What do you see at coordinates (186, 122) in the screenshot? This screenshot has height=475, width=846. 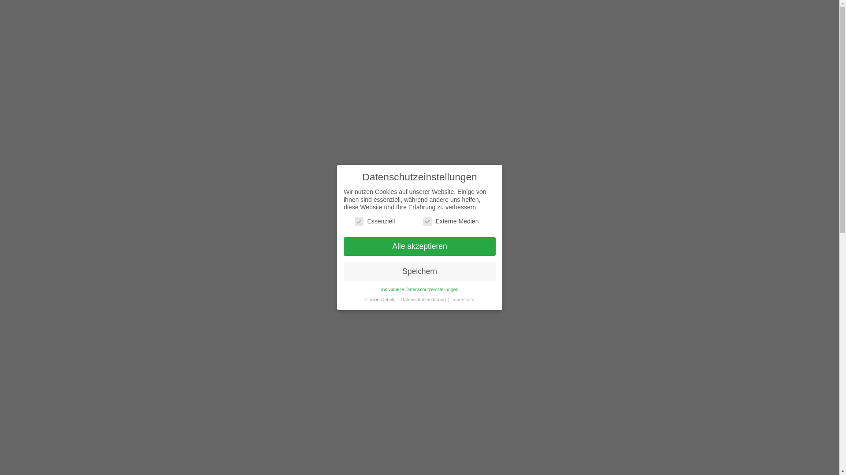 I see `Forum` at bounding box center [186, 122].